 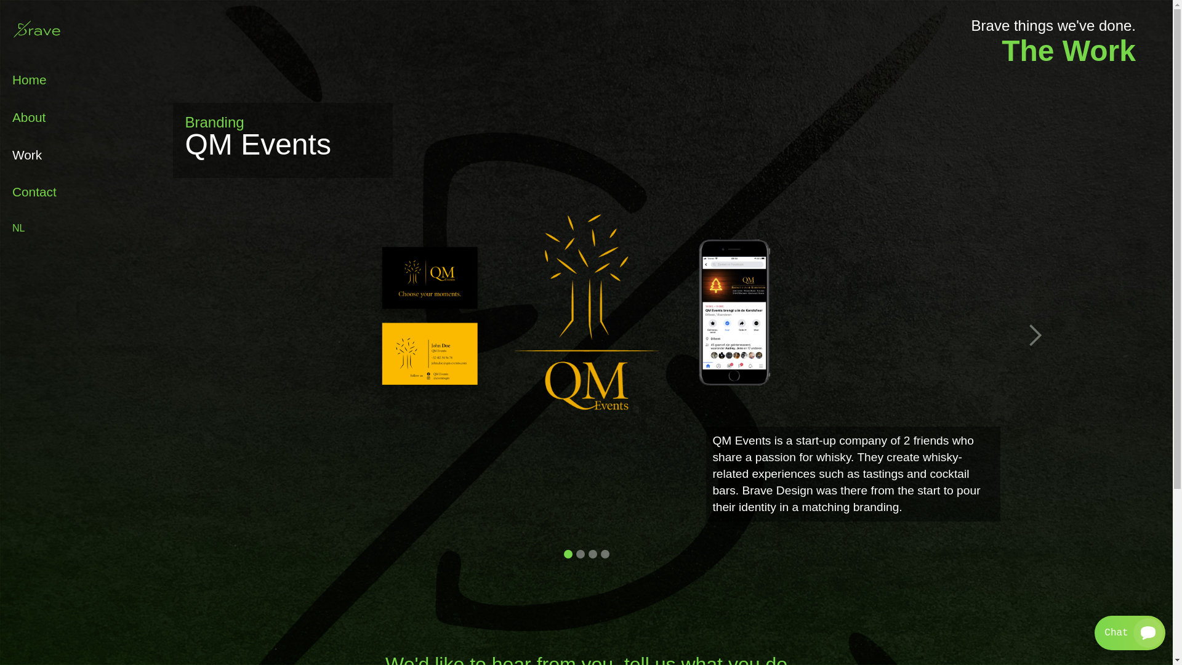 What do you see at coordinates (34, 155) in the screenshot?
I see `Work` at bounding box center [34, 155].